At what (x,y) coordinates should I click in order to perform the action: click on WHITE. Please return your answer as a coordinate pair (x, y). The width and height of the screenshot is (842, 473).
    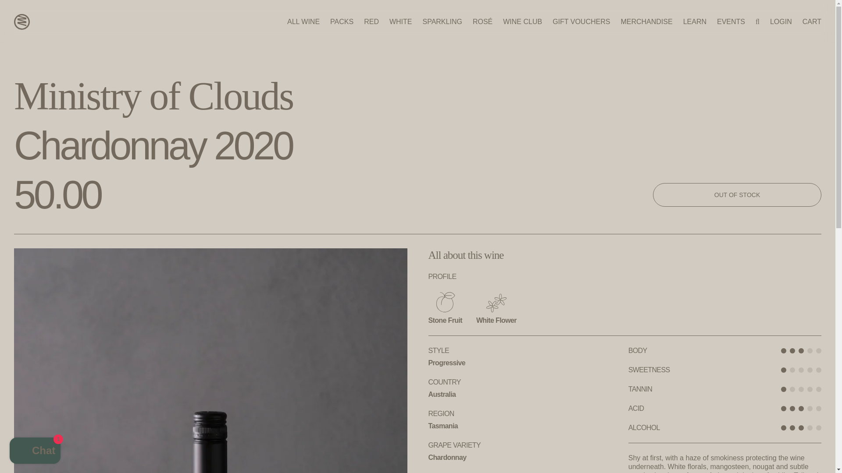
    Looking at the image, I should click on (401, 22).